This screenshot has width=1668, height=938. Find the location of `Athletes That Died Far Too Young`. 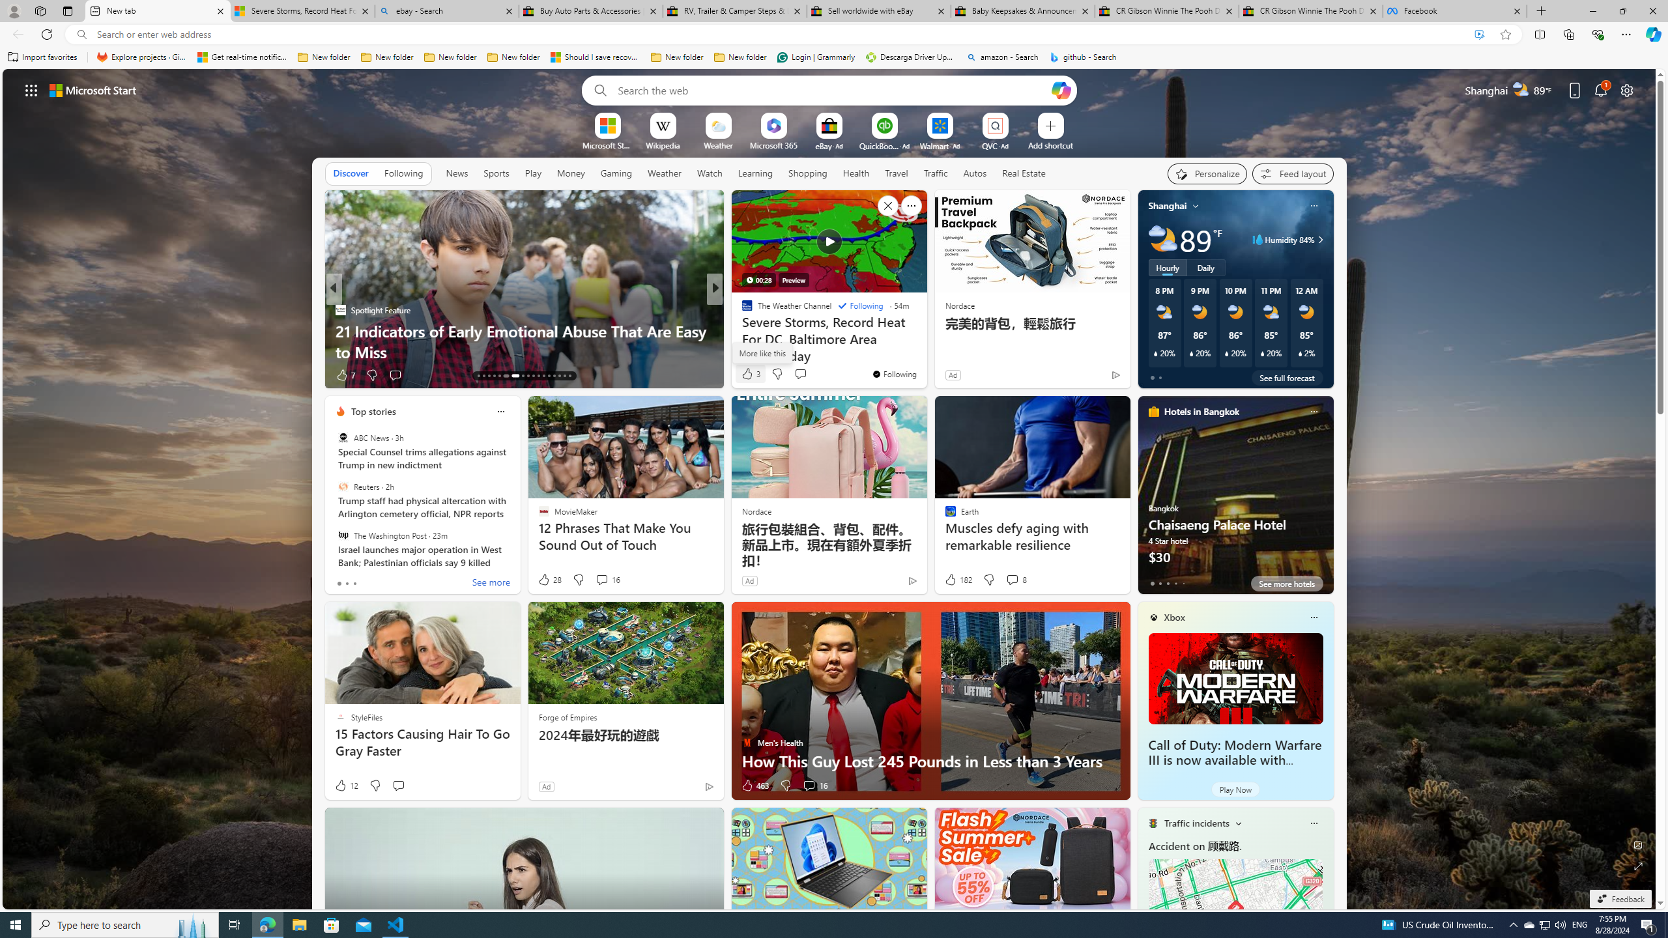

Athletes That Died Far Too Young is located at coordinates (925, 352).